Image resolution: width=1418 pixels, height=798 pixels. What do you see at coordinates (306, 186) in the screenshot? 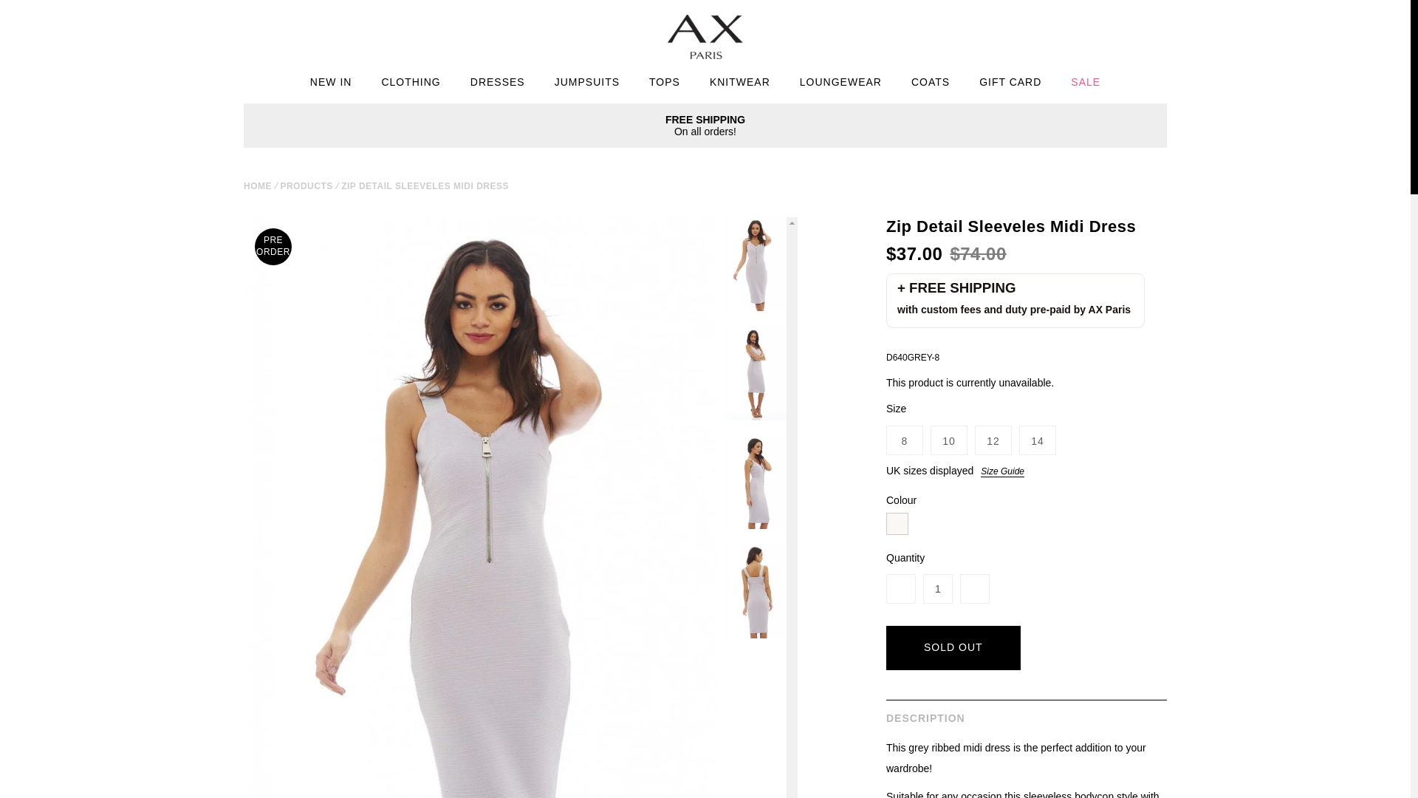
I see `Products` at bounding box center [306, 186].